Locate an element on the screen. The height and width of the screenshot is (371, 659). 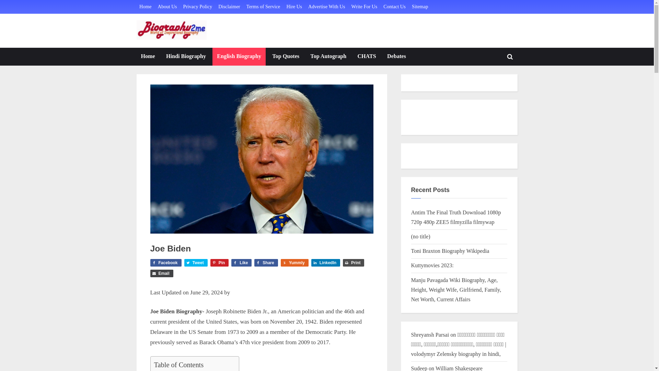
Write For Us is located at coordinates (365, 7).